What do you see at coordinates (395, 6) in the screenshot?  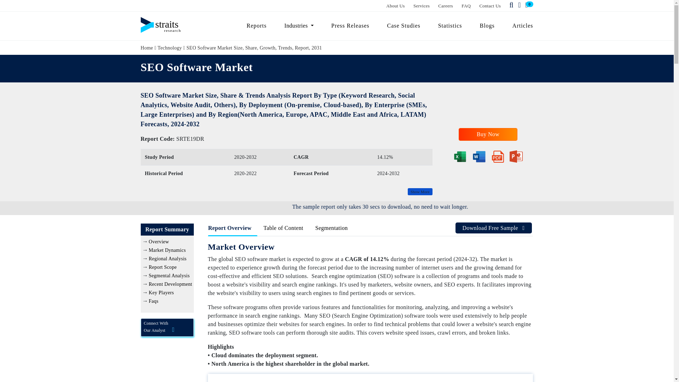 I see `About Us` at bounding box center [395, 6].